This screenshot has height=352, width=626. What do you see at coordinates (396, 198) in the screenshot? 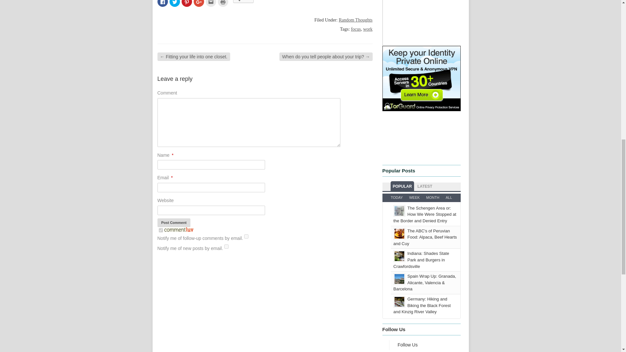
I see `TODAY` at bounding box center [396, 198].